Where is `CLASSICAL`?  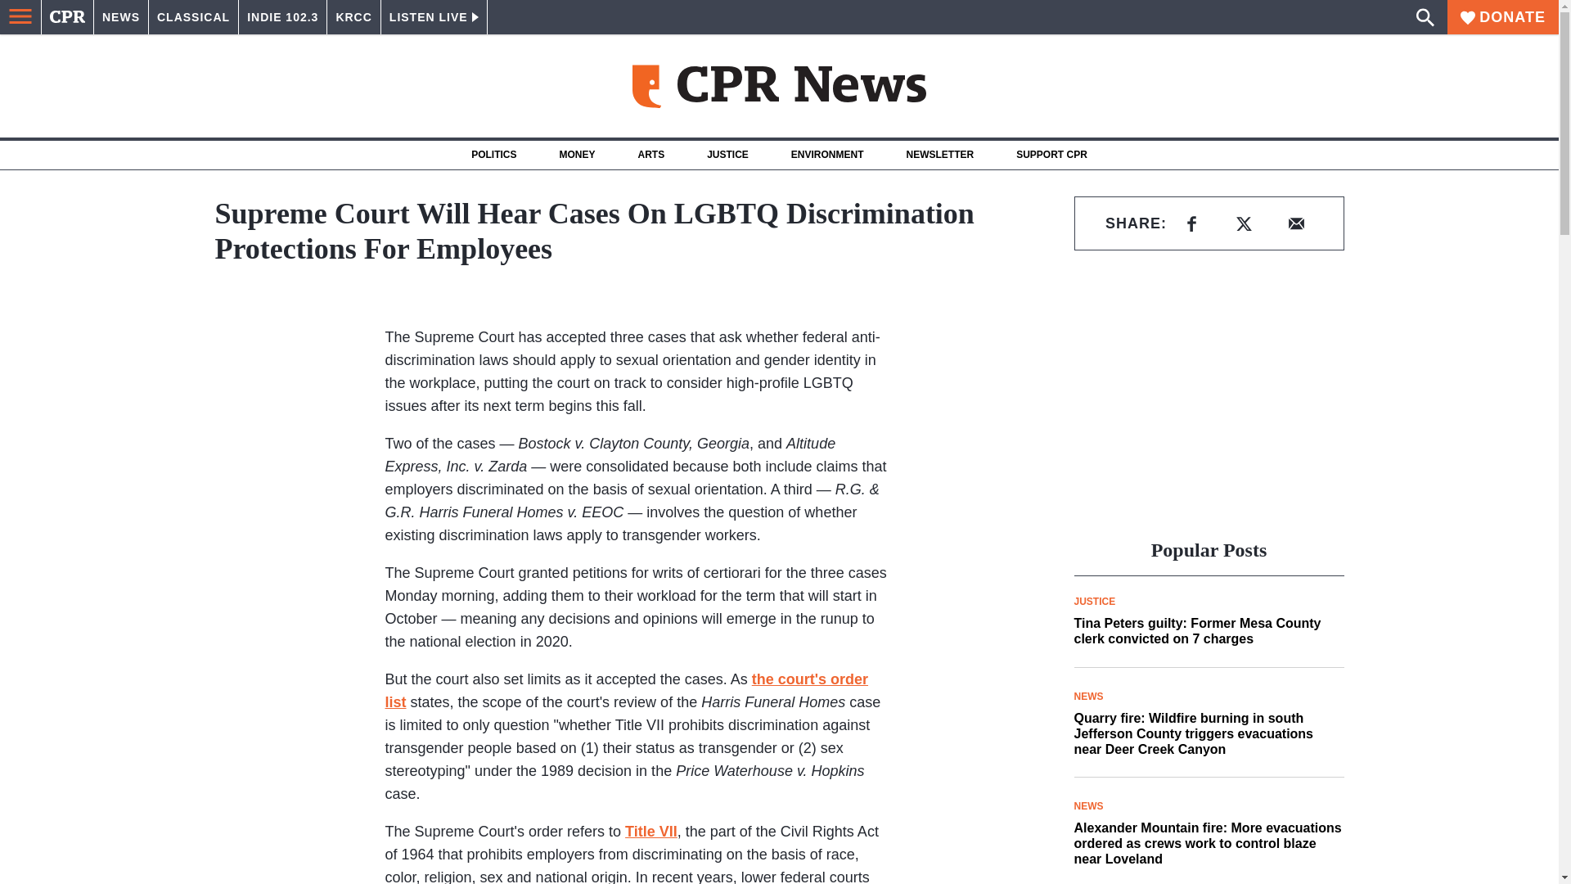 CLASSICAL is located at coordinates (193, 17).